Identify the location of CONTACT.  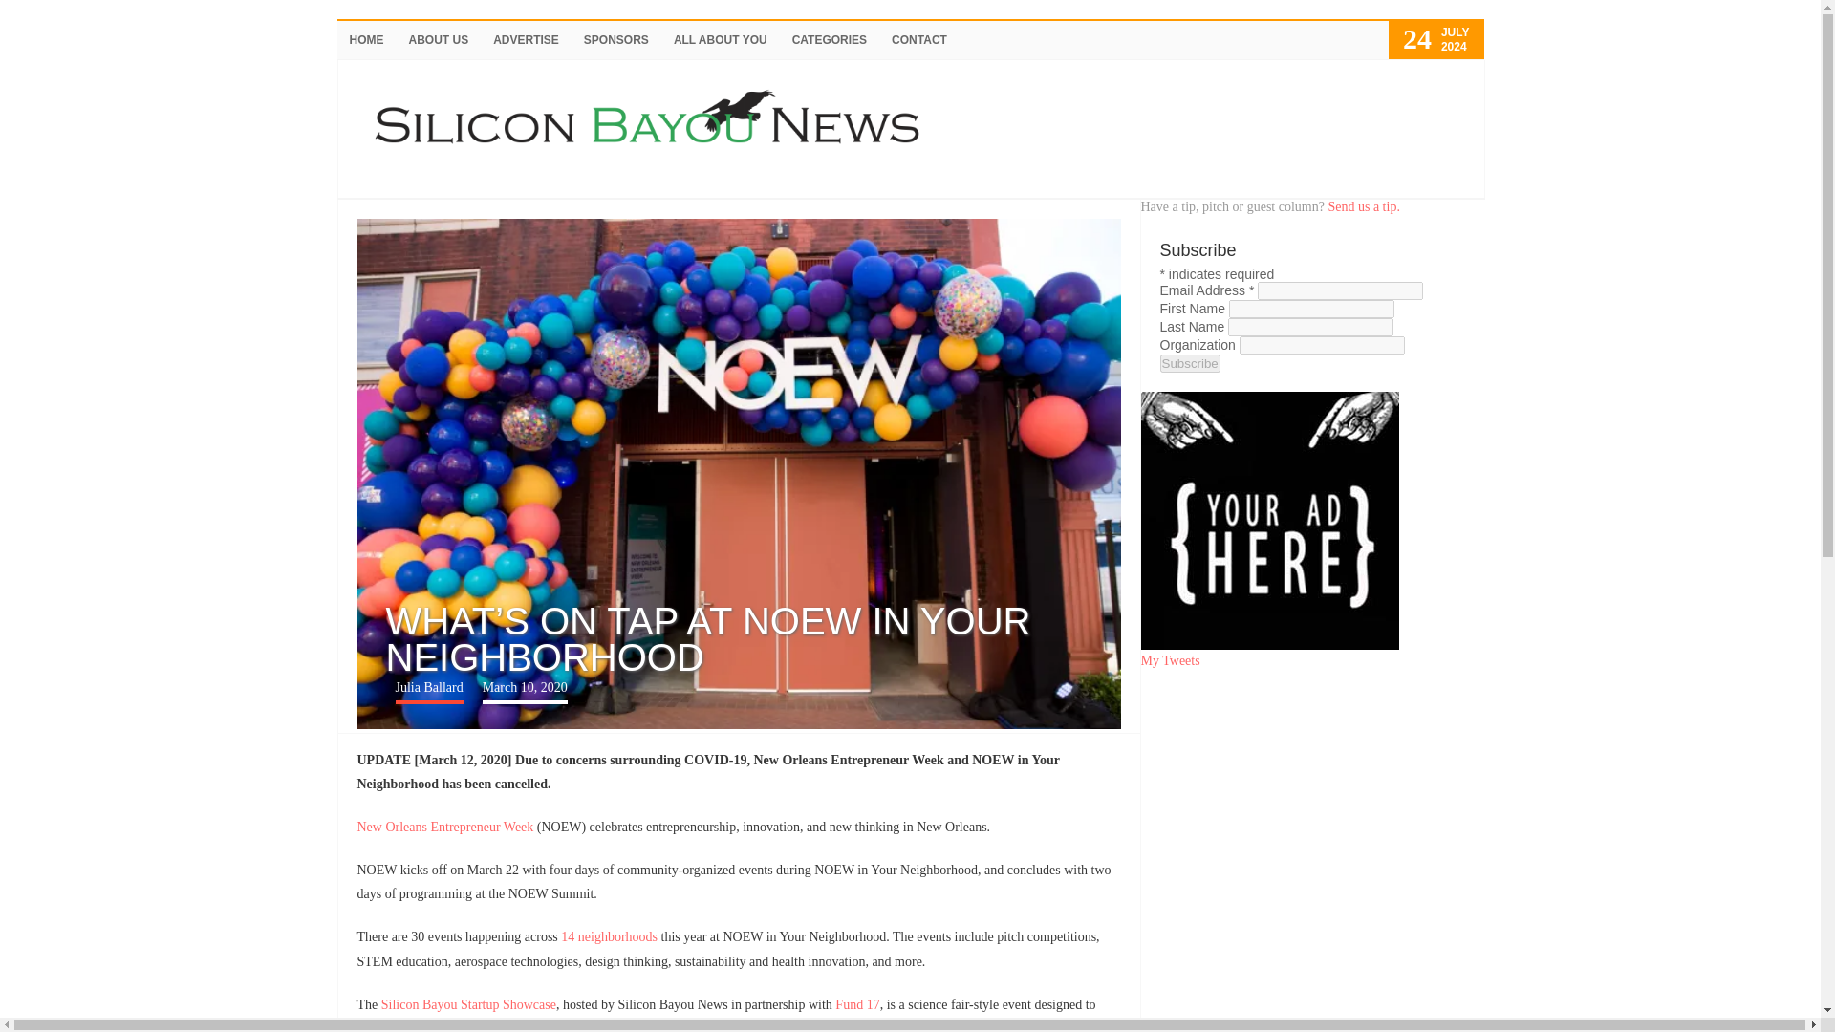
(919, 39).